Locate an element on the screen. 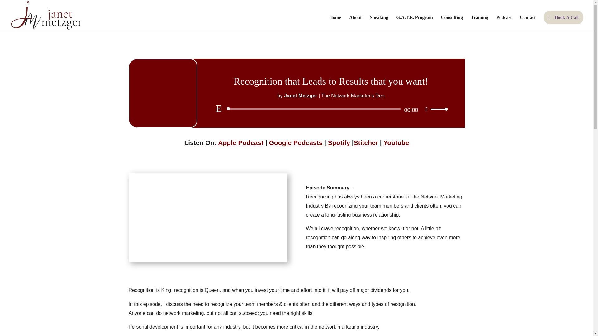  Training is located at coordinates (480, 22).